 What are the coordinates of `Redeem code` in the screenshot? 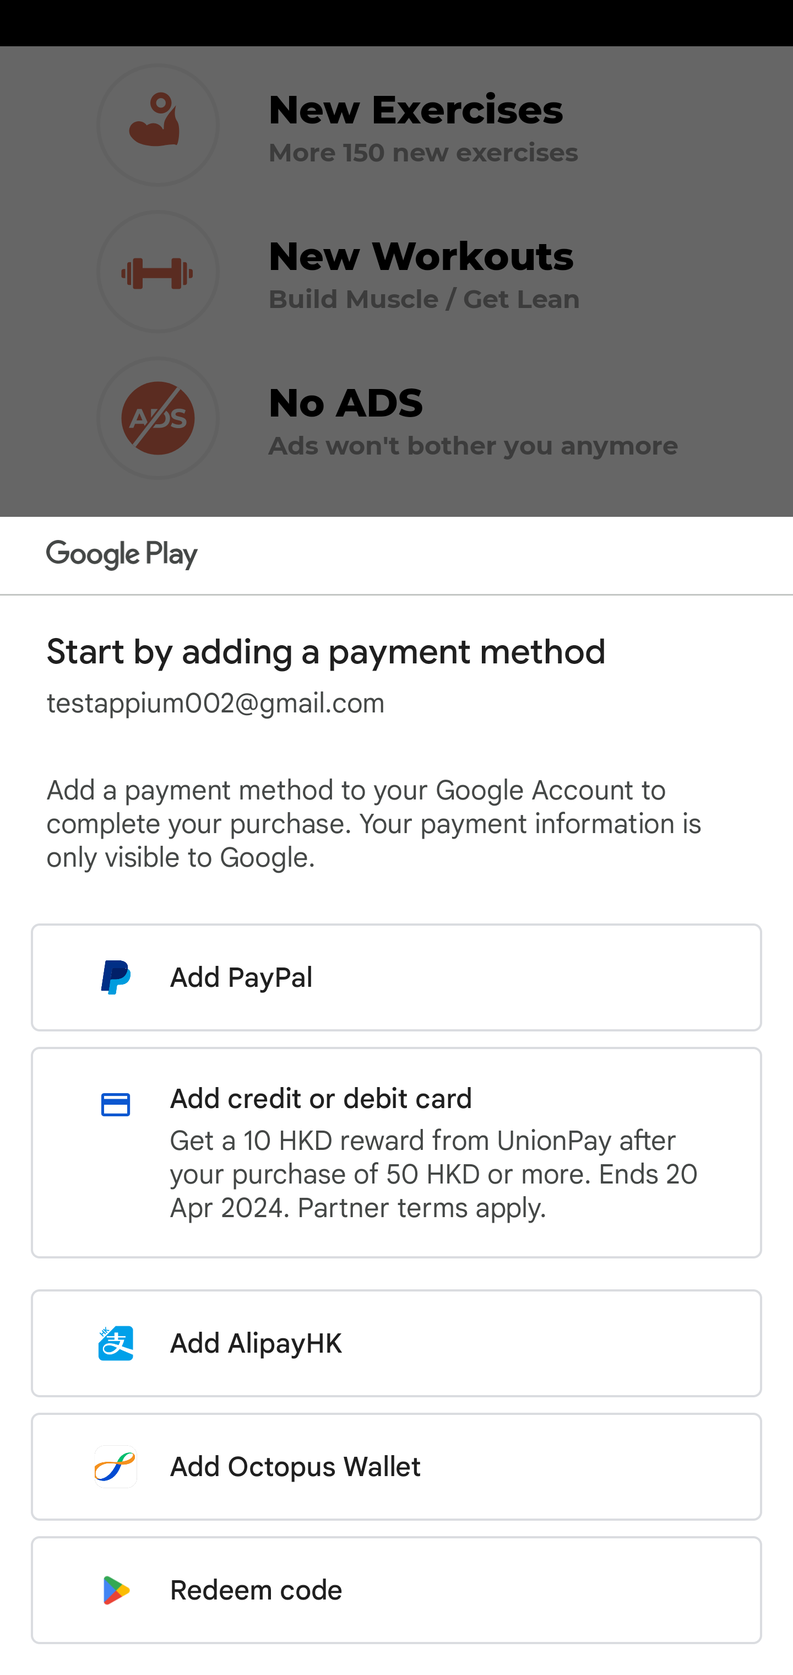 It's located at (397, 1590).